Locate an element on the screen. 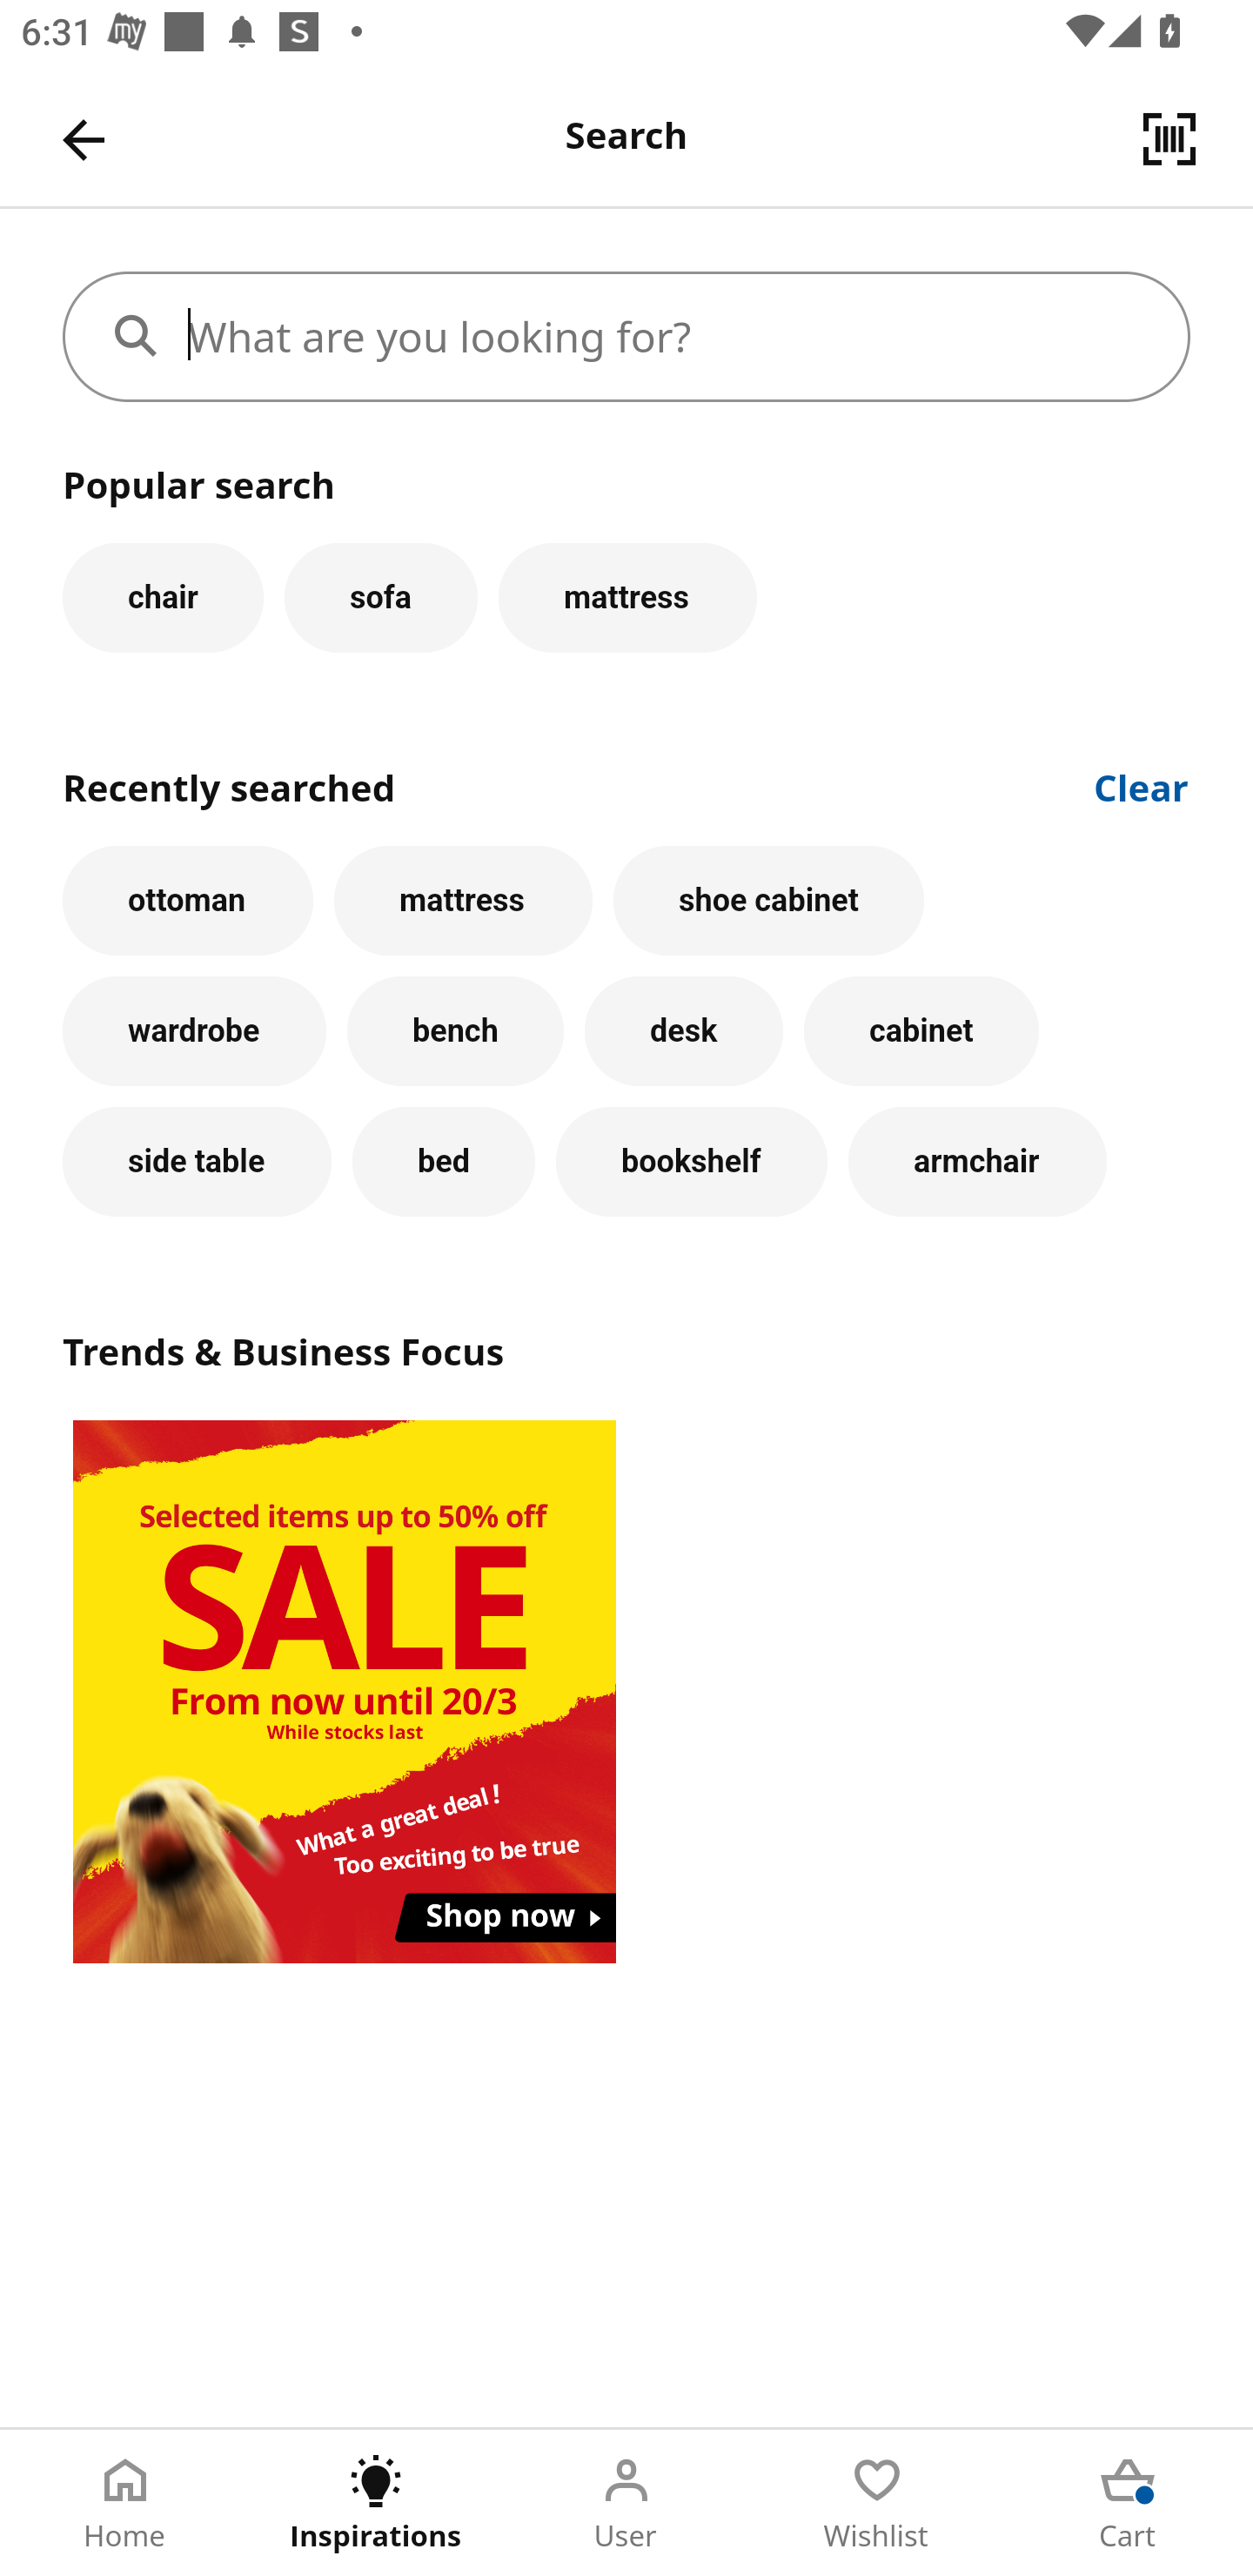 This screenshot has width=1253, height=2576. sofa is located at coordinates (380, 597).